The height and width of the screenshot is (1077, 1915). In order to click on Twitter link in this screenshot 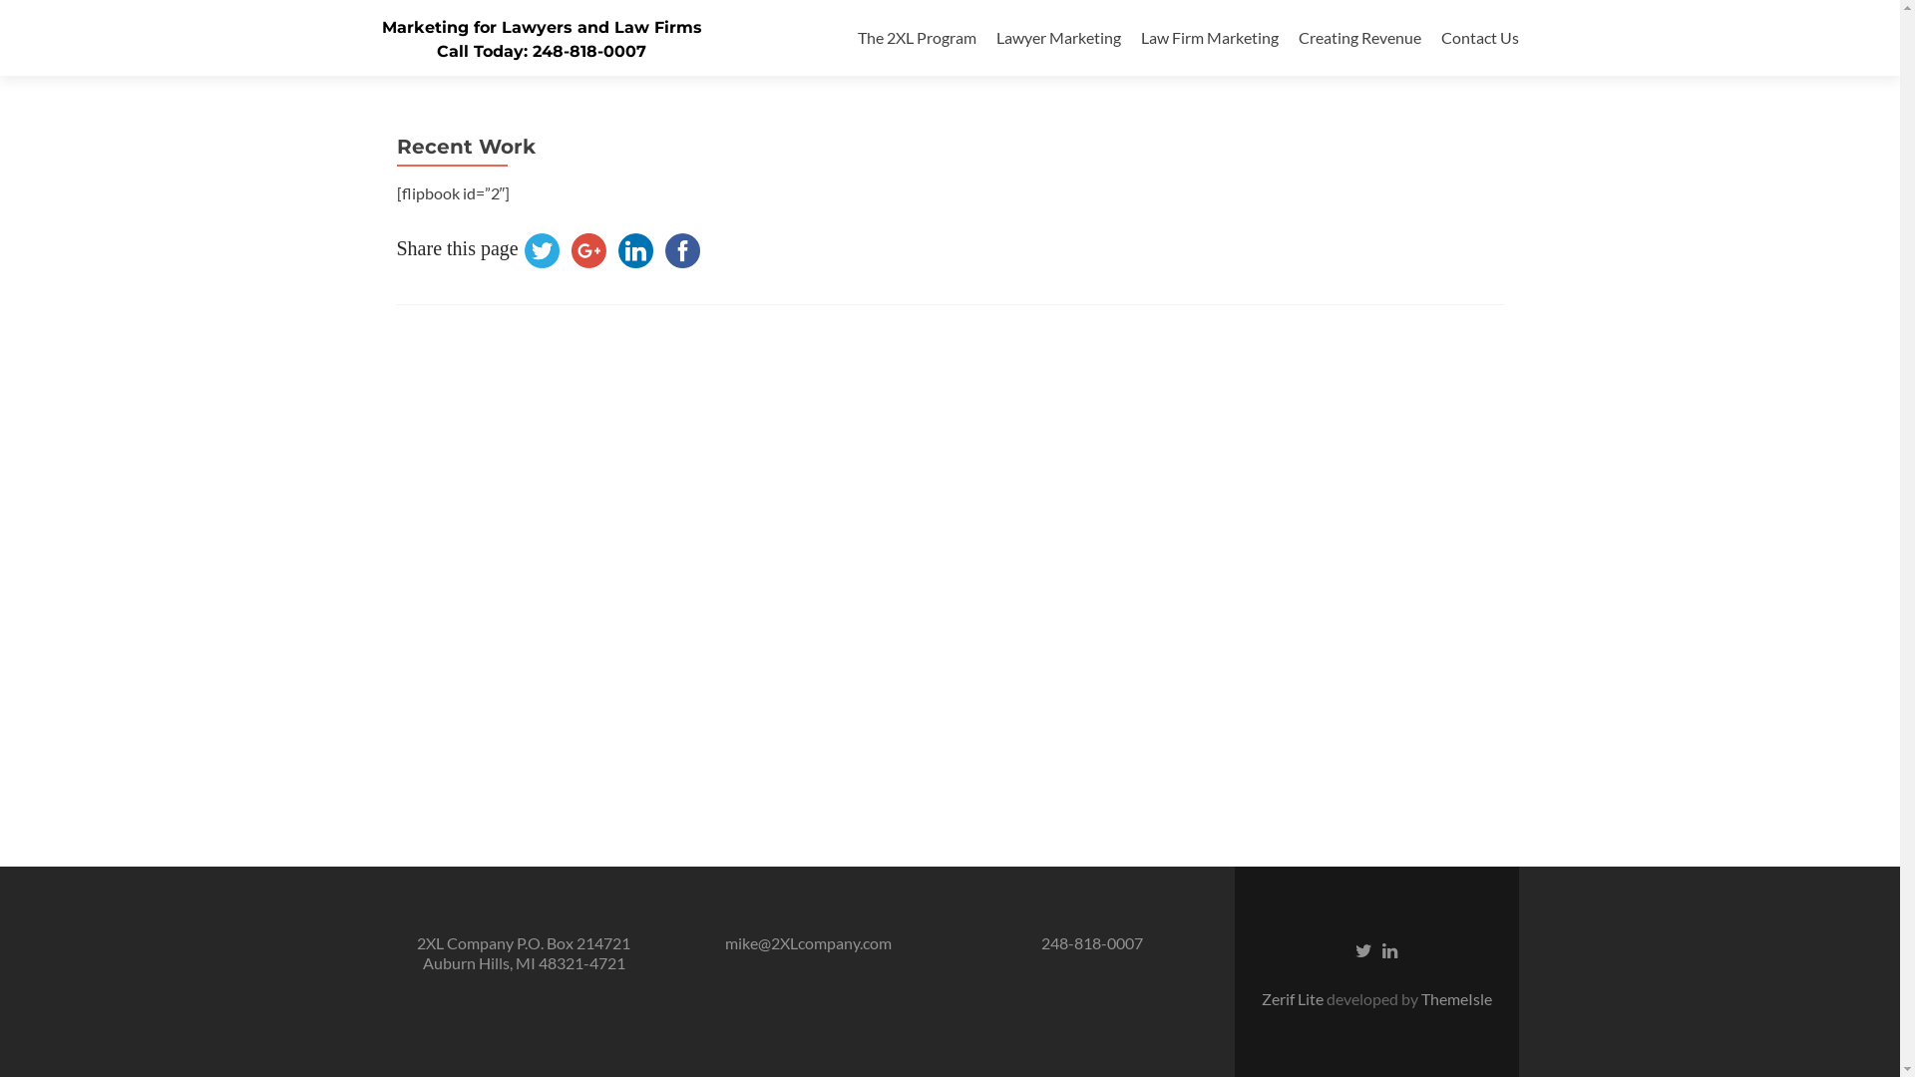, I will do `click(1364, 949)`.